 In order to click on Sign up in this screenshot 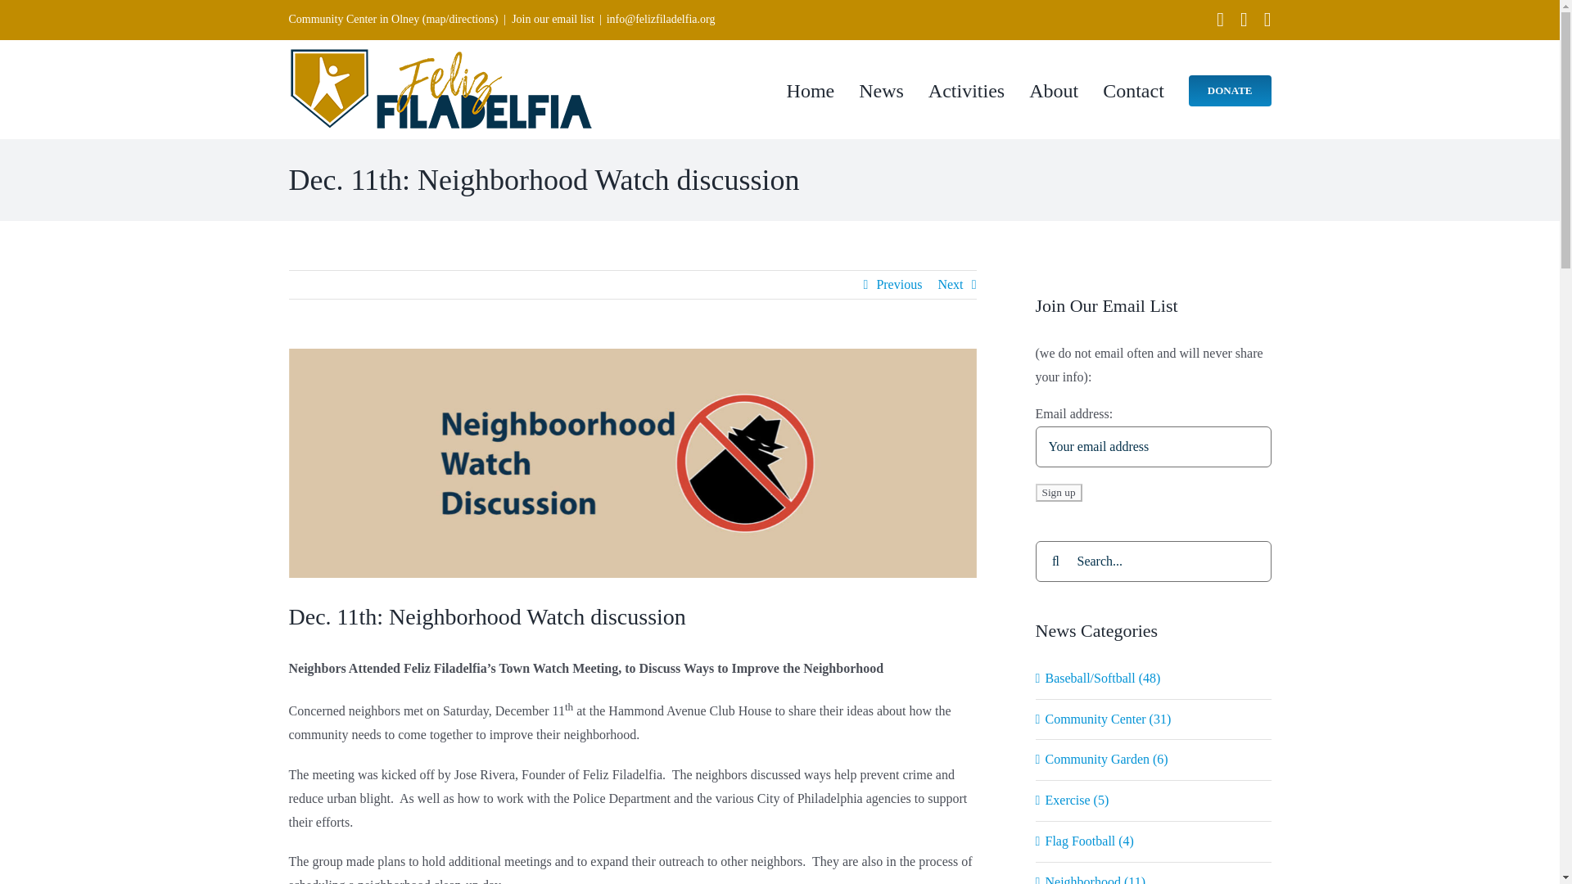, I will do `click(1058, 493)`.